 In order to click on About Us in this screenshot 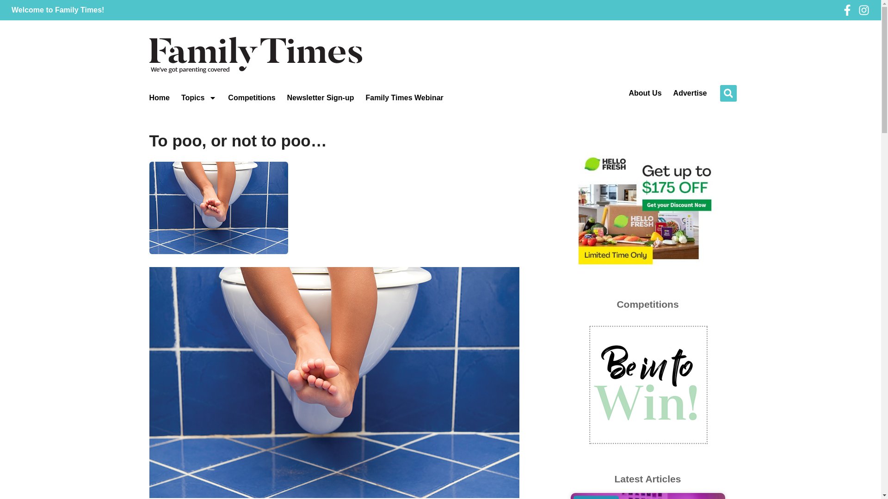, I will do `click(645, 93)`.